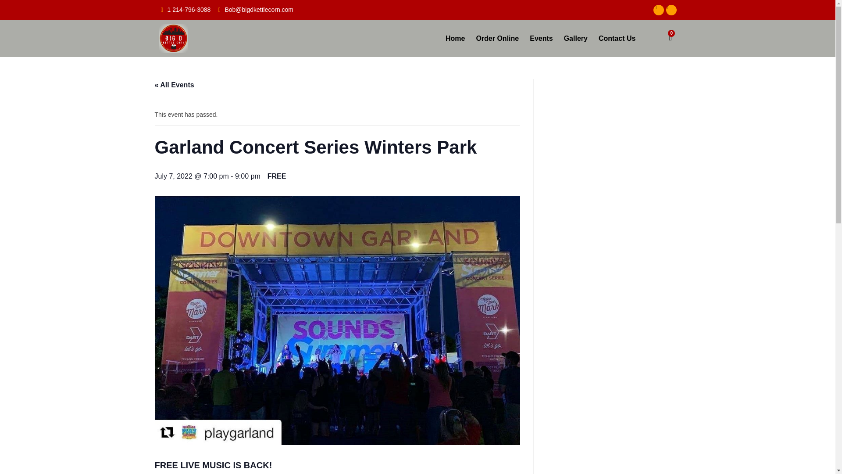  I want to click on Contact Us, so click(617, 38).